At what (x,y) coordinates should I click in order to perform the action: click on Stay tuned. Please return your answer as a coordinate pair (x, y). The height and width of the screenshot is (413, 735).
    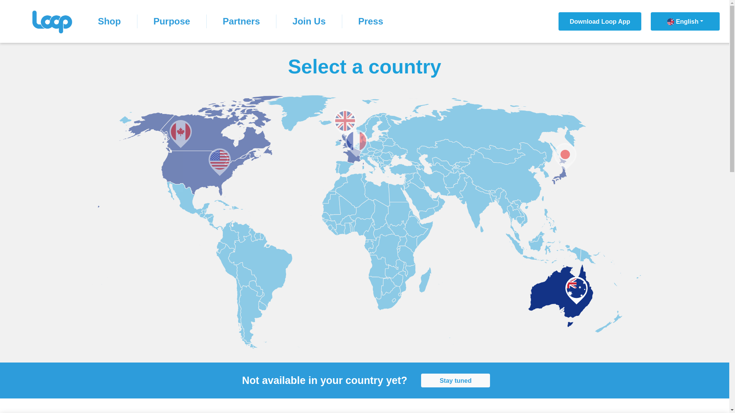
    Looking at the image, I should click on (456, 380).